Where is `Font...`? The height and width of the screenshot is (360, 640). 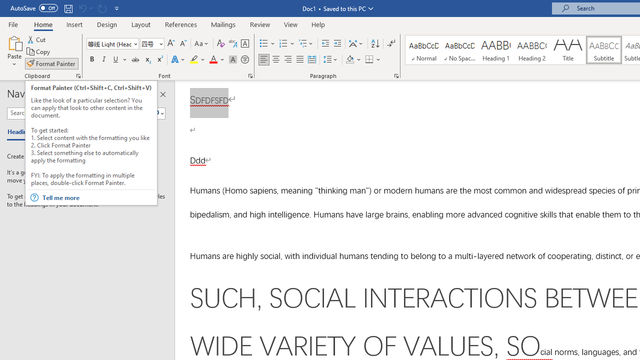
Font... is located at coordinates (250, 76).